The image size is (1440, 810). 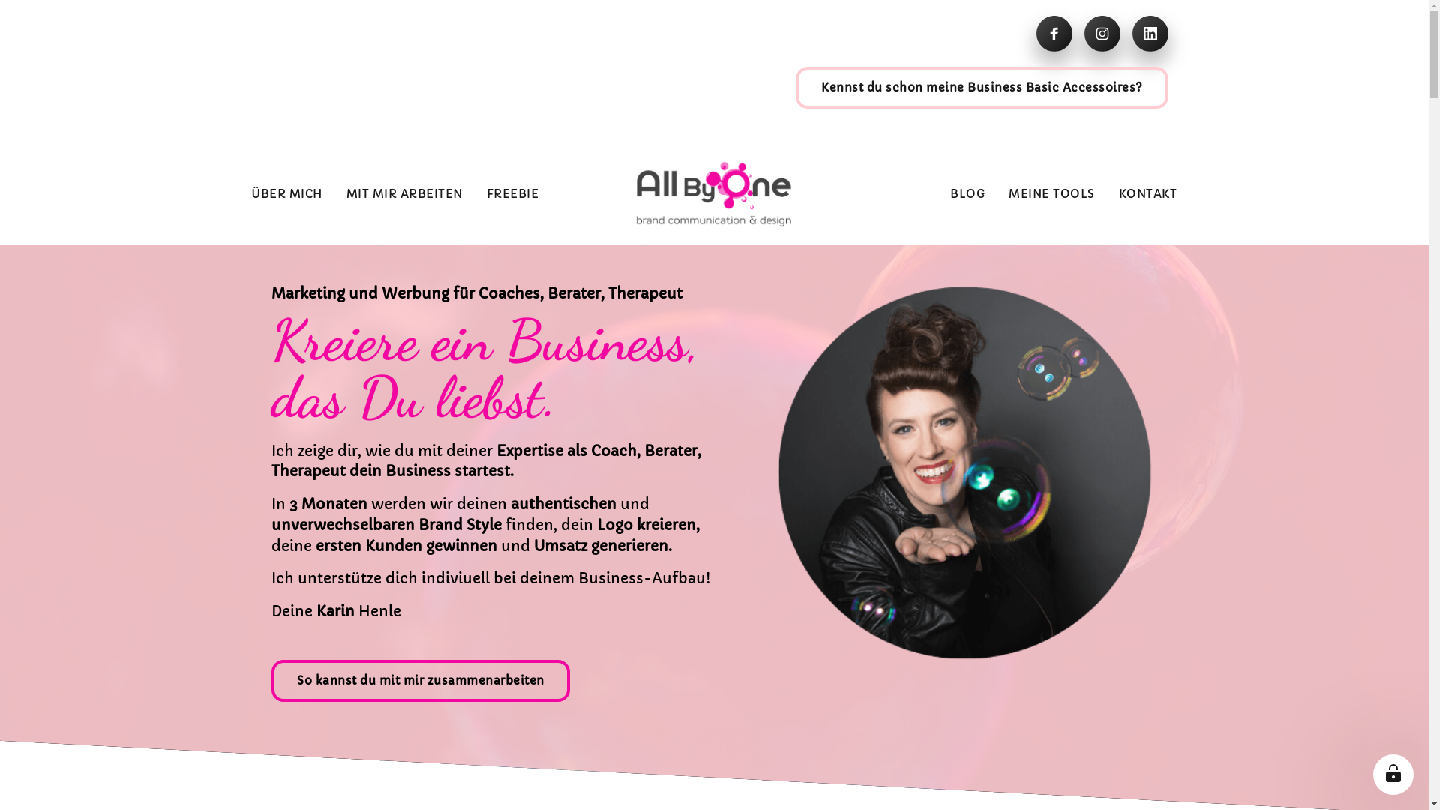 I want to click on Kennst du schon meine Business Basic Accessoires?, so click(x=982, y=88).